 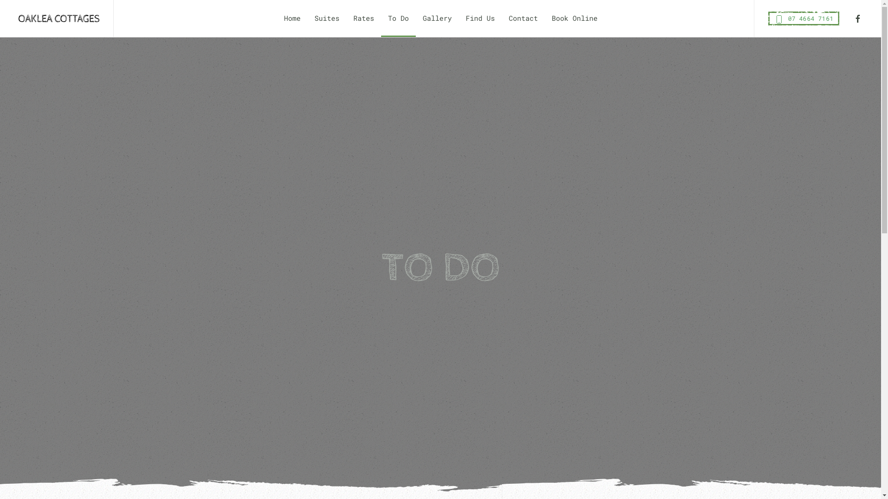 What do you see at coordinates (327, 18) in the screenshot?
I see `Suites` at bounding box center [327, 18].